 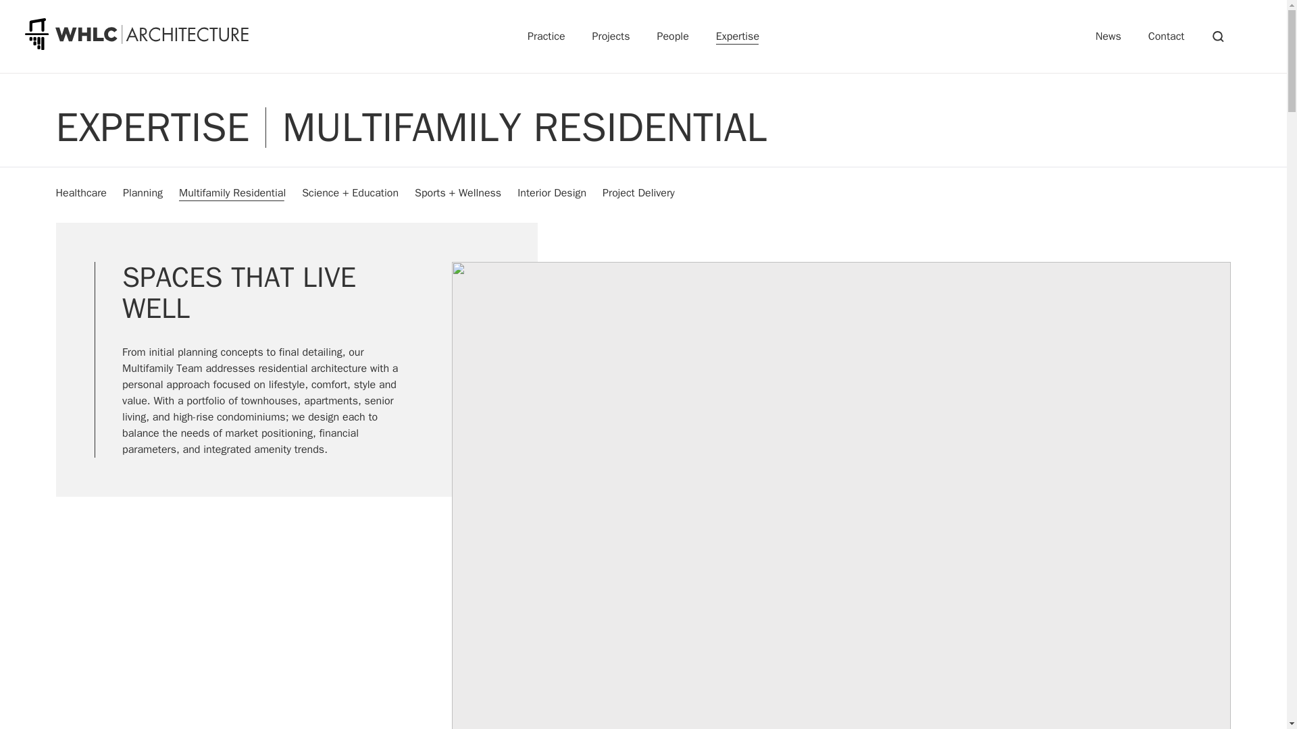 I want to click on Contact, so click(x=1166, y=36).